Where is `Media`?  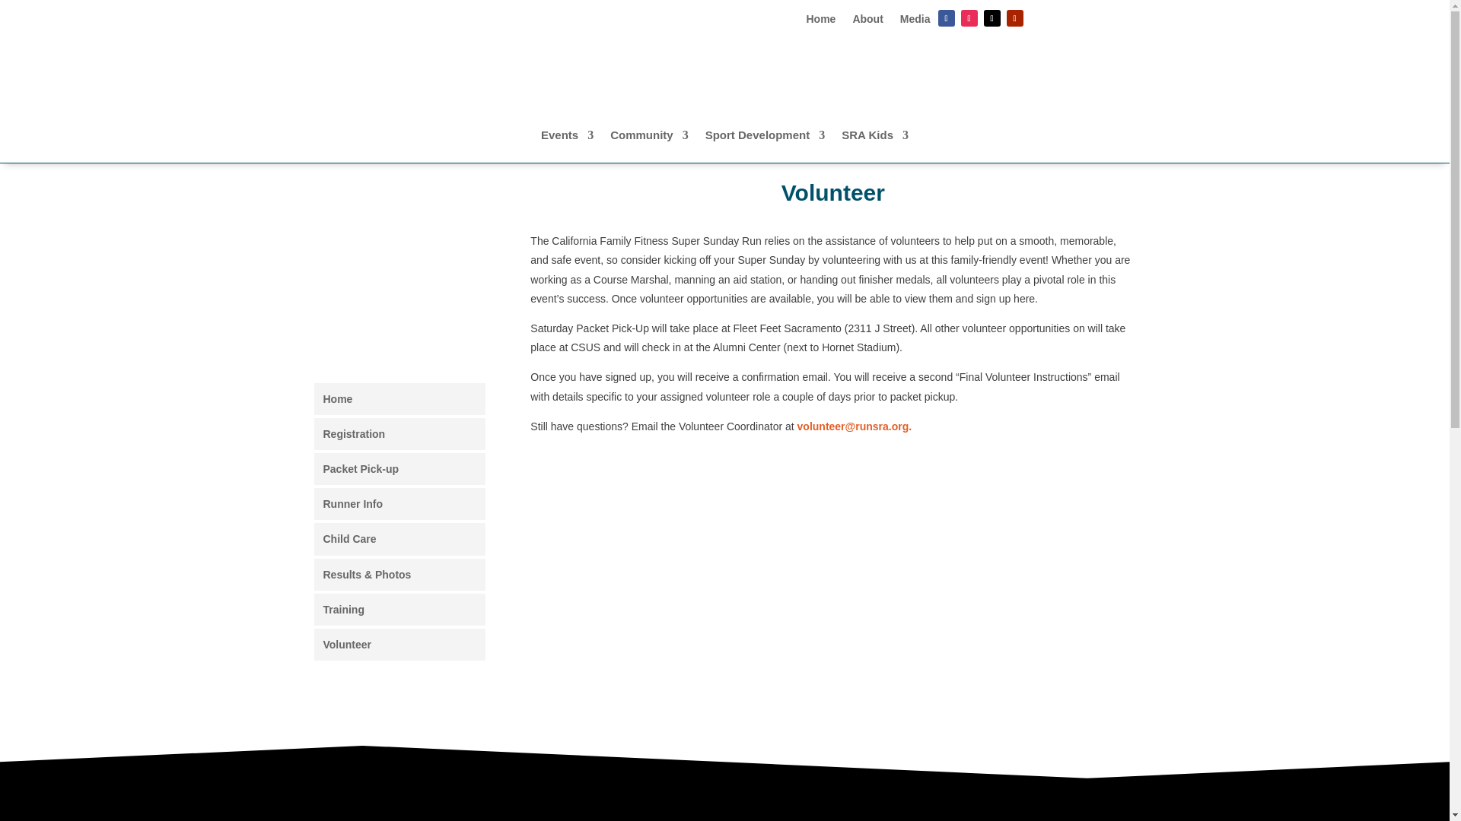 Media is located at coordinates (915, 21).